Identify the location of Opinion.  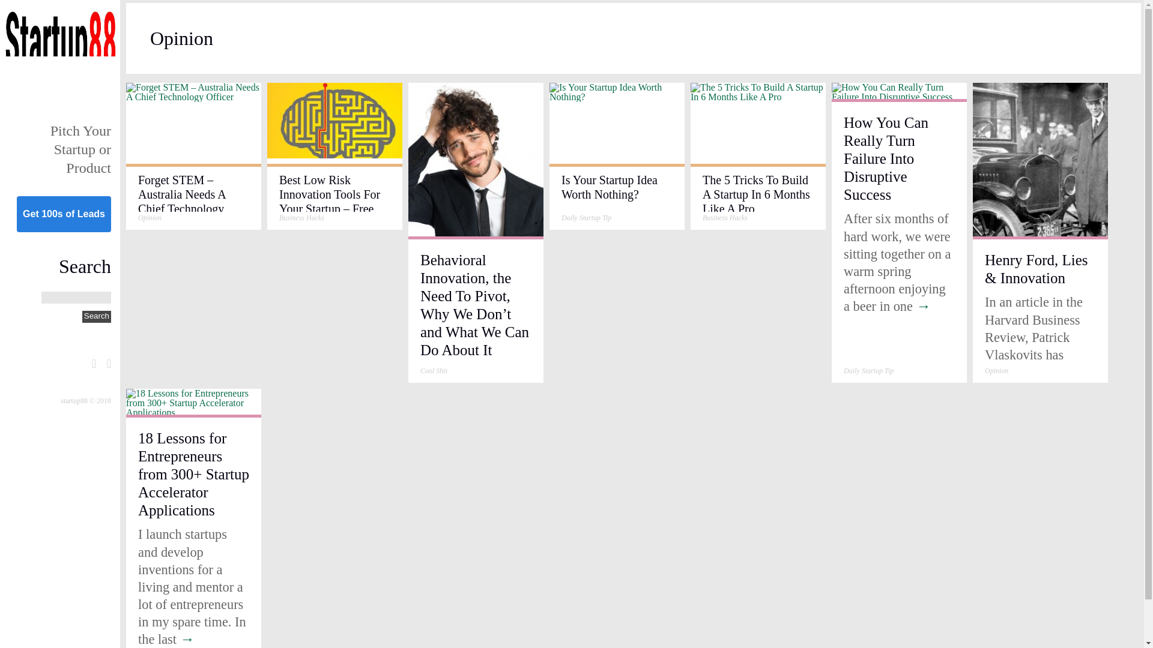
(996, 371).